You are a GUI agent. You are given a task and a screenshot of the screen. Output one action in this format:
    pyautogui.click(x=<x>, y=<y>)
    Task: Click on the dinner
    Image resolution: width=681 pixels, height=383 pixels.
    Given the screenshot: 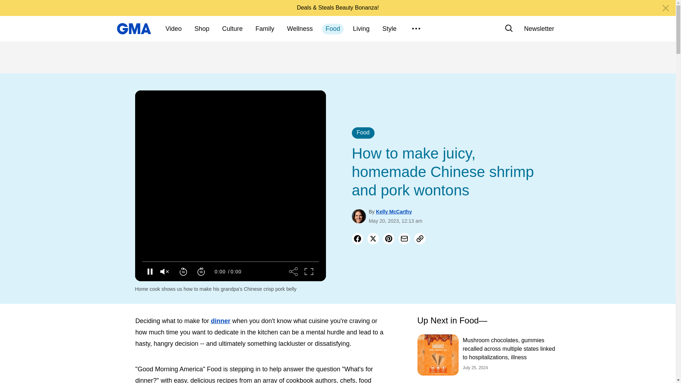 What is the action you would take?
    pyautogui.click(x=221, y=321)
    